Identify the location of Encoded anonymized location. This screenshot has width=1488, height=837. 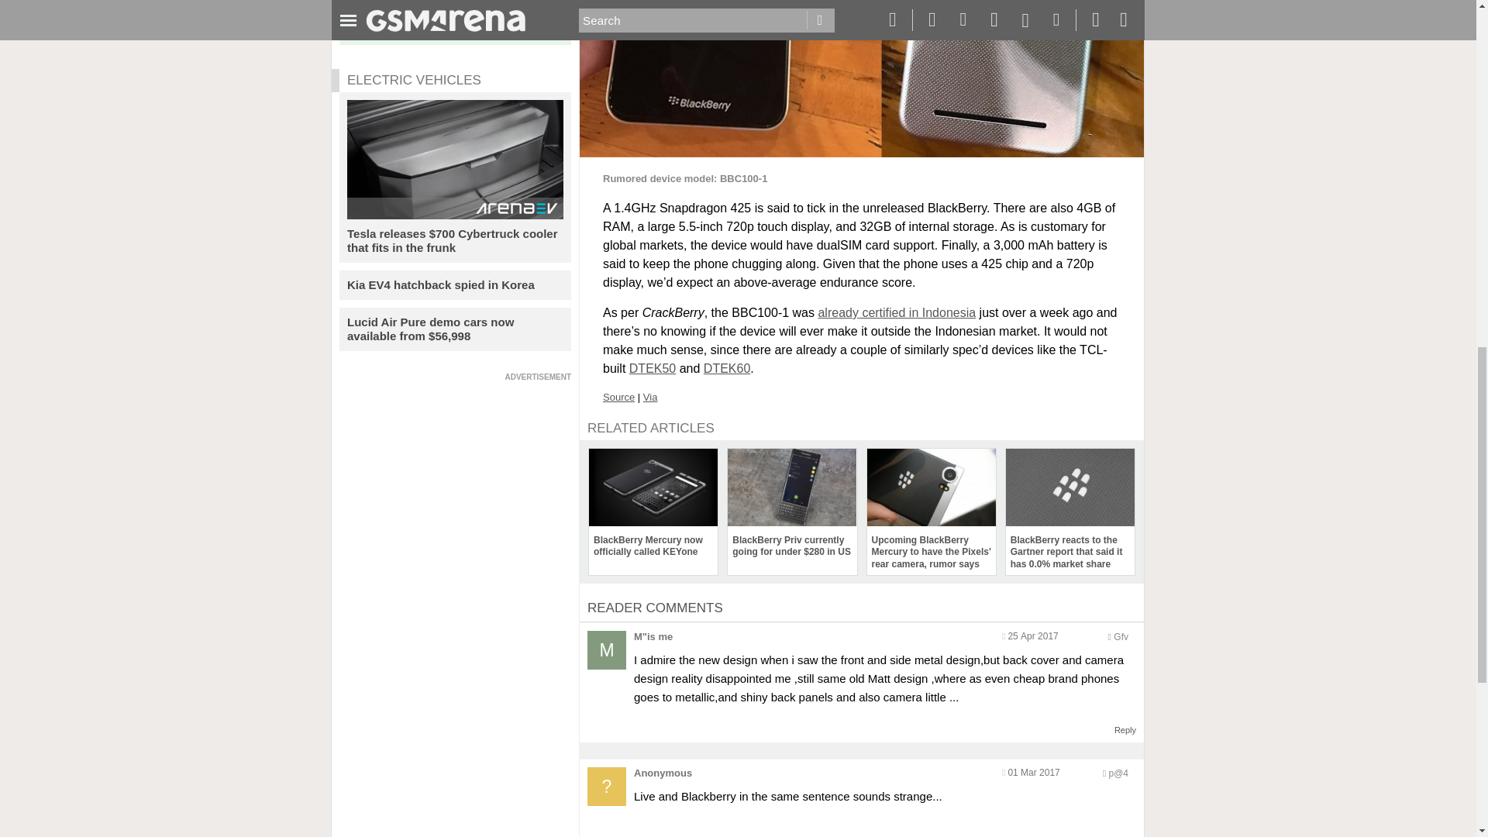
(1121, 637).